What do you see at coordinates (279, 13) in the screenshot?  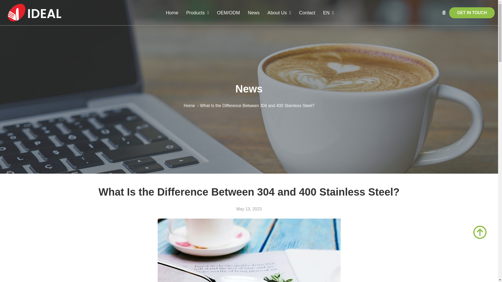 I see `About Us` at bounding box center [279, 13].